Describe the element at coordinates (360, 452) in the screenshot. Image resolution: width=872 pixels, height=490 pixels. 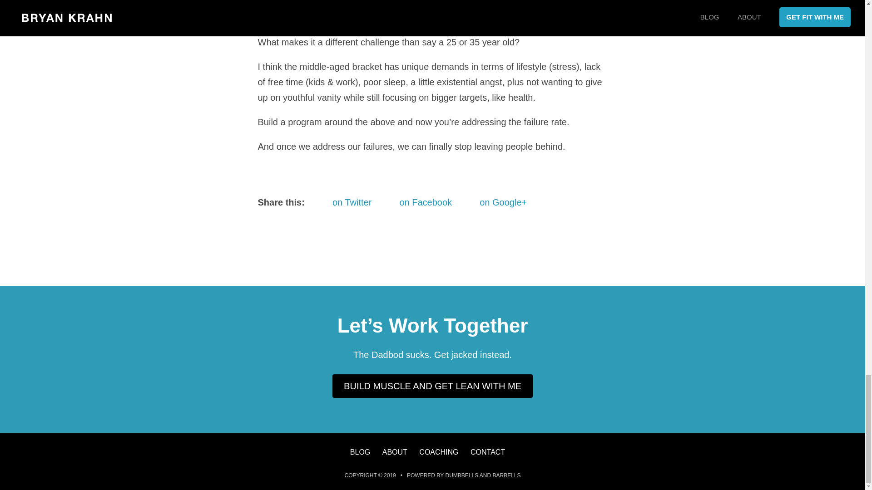
I see `BLOG` at that location.